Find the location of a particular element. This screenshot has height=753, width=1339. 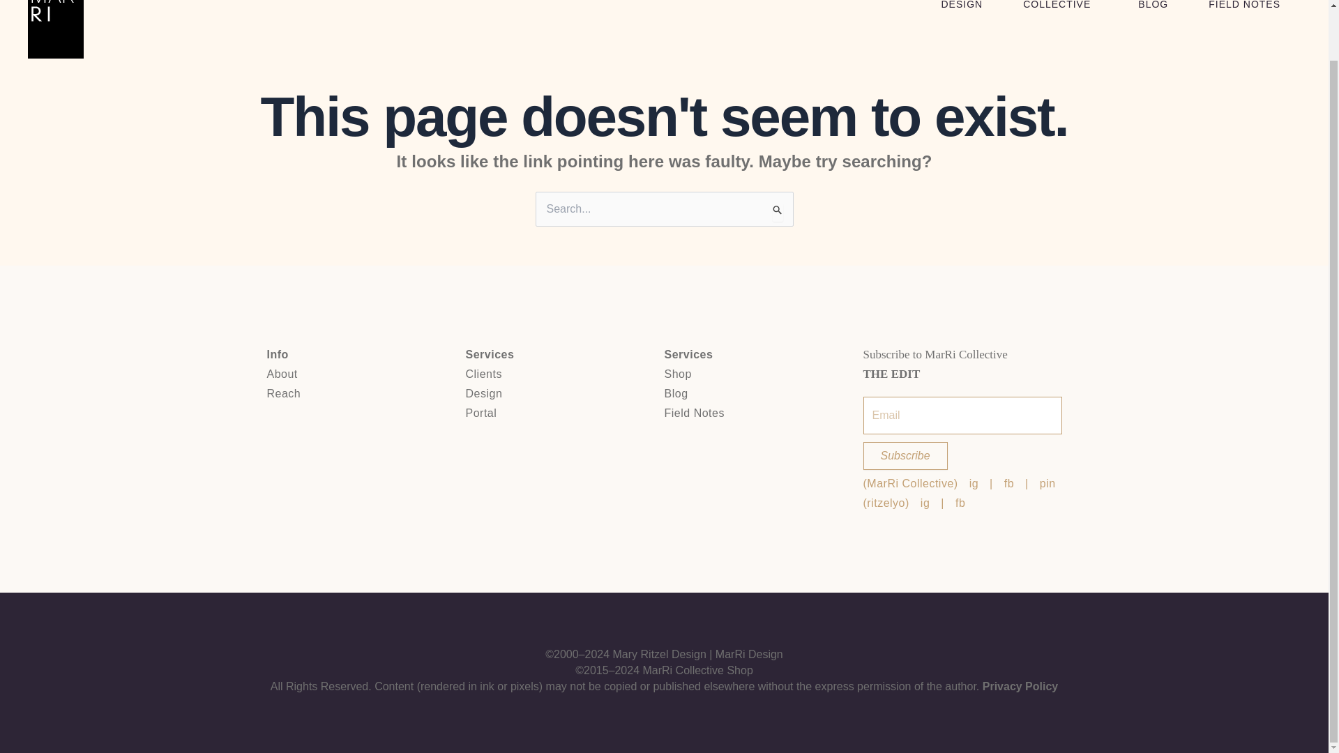

Shop is located at coordinates (763, 374).